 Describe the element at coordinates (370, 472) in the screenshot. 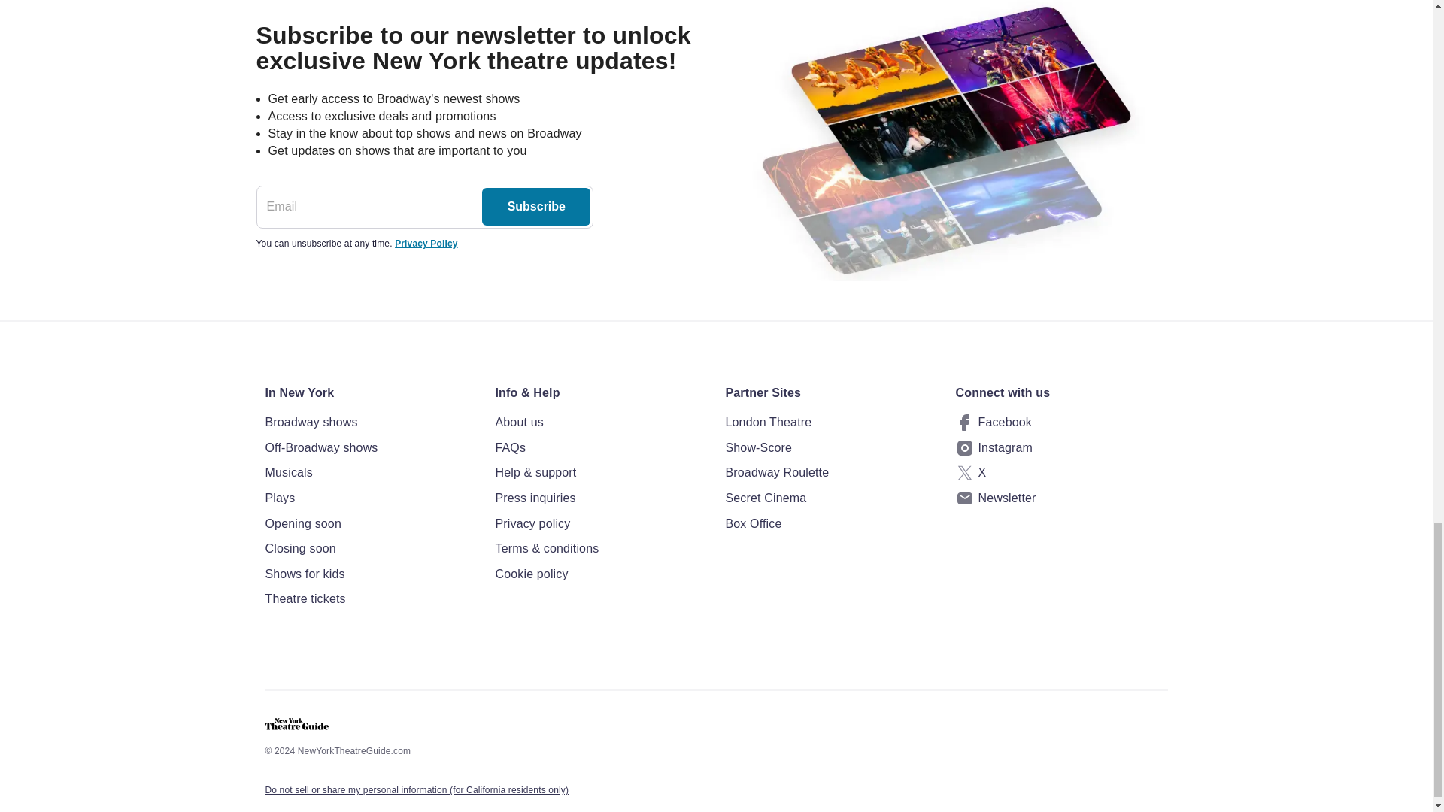

I see `Musicals` at that location.